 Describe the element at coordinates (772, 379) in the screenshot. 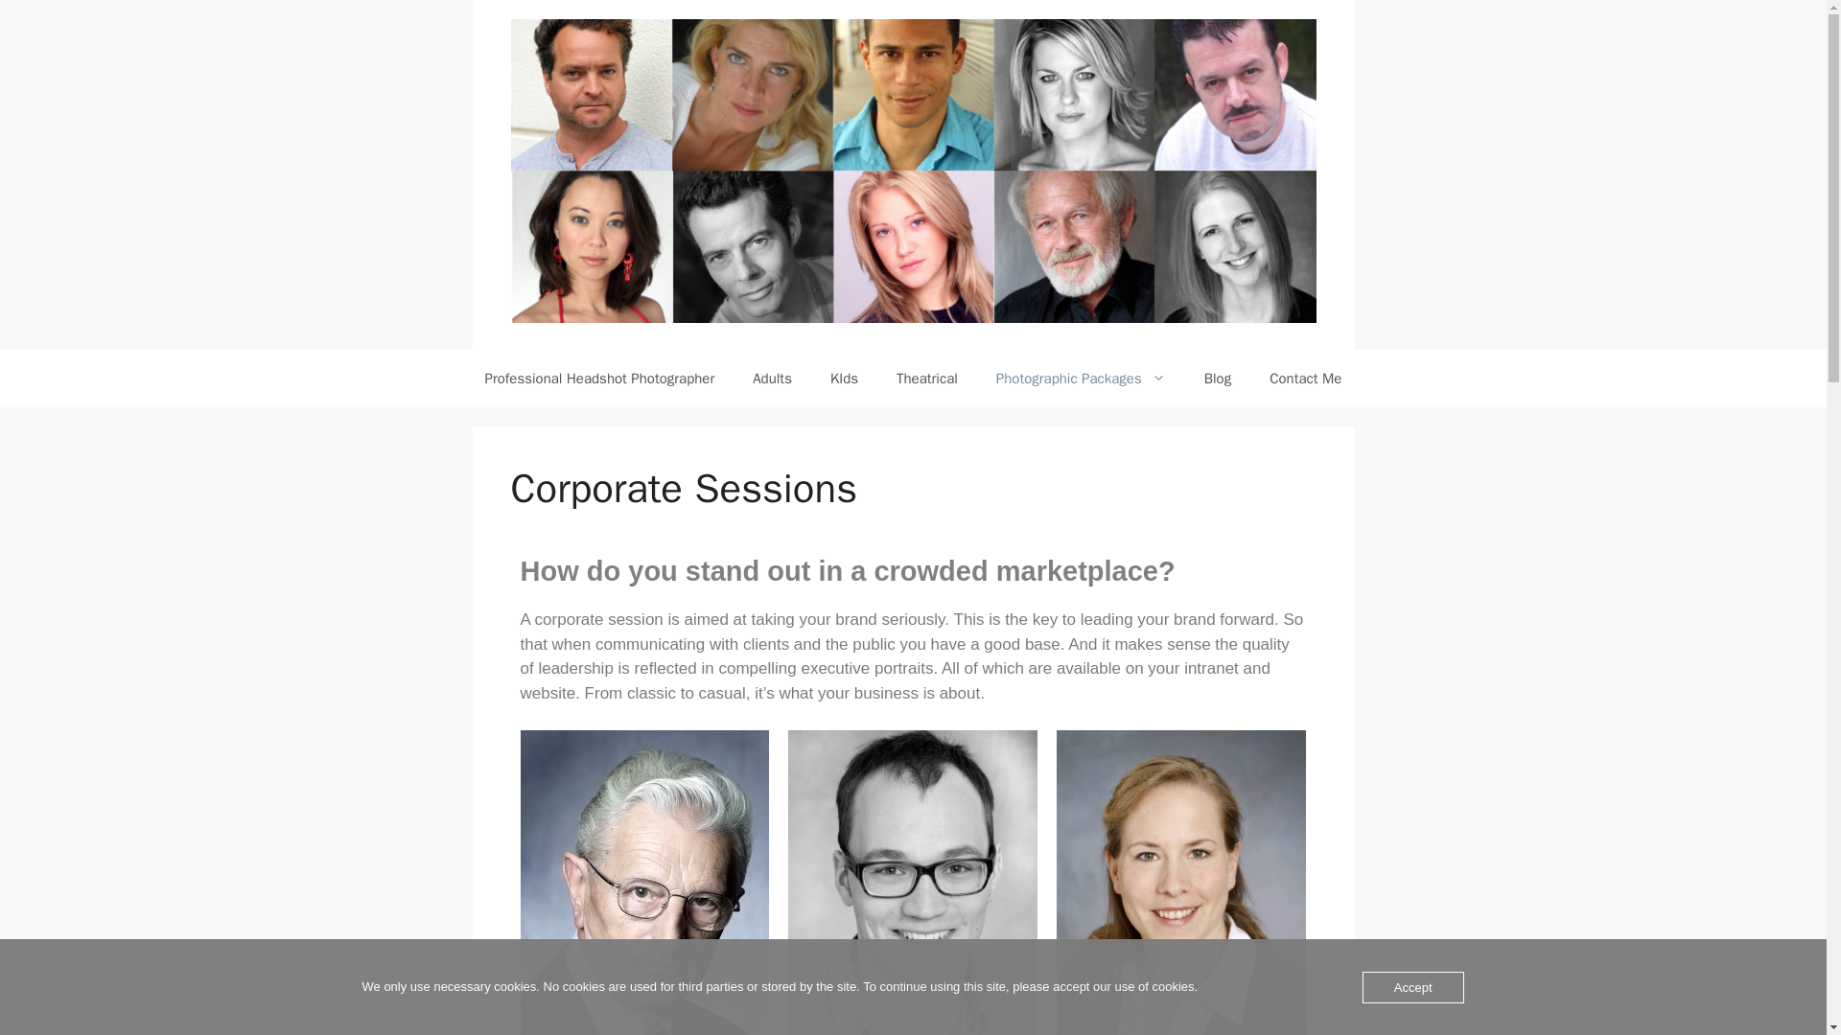

I see `Adults` at that location.